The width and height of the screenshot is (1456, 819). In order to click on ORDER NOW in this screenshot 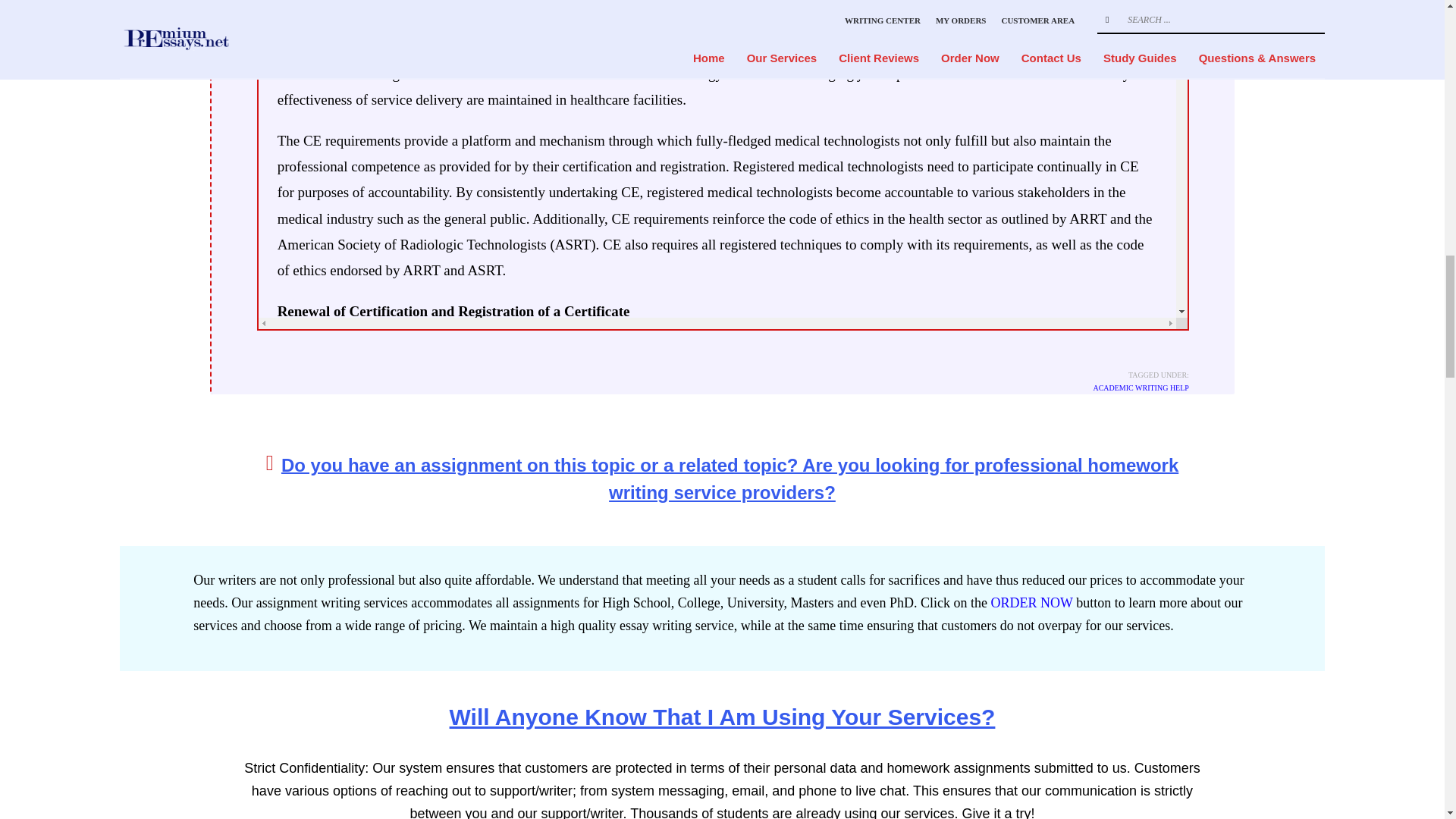, I will do `click(1031, 602)`.